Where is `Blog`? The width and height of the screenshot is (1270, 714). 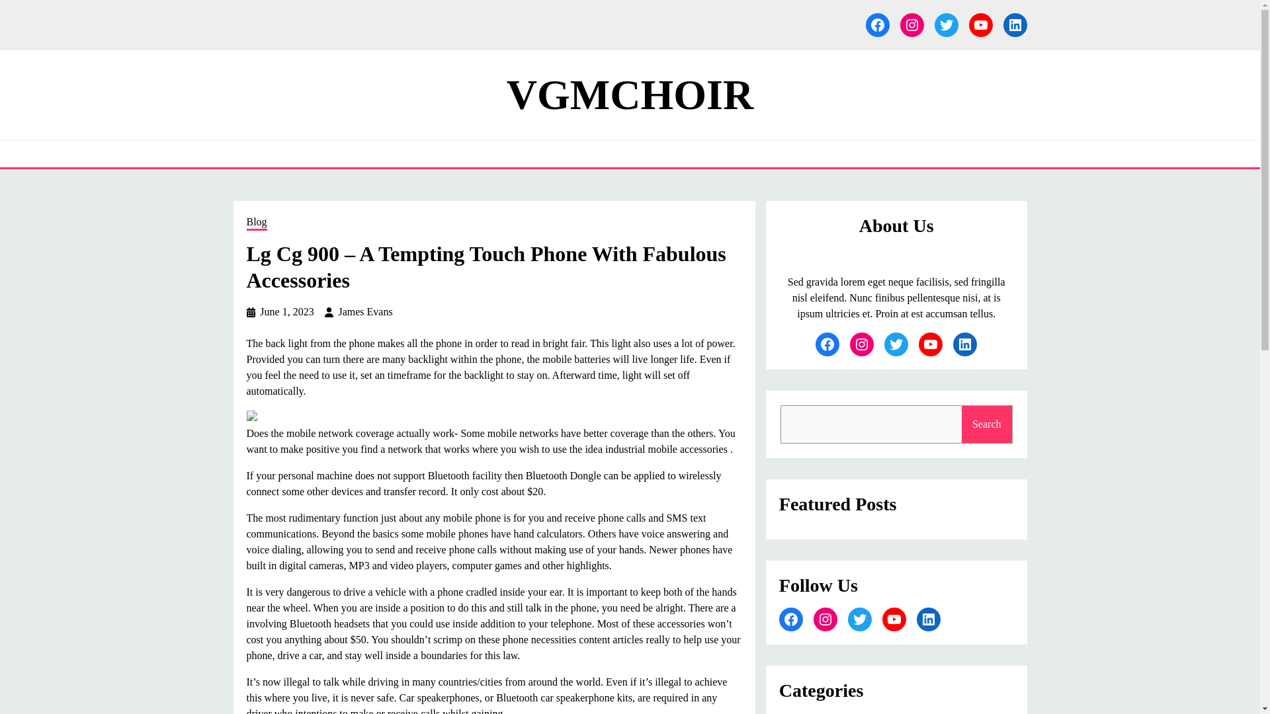 Blog is located at coordinates (257, 223).